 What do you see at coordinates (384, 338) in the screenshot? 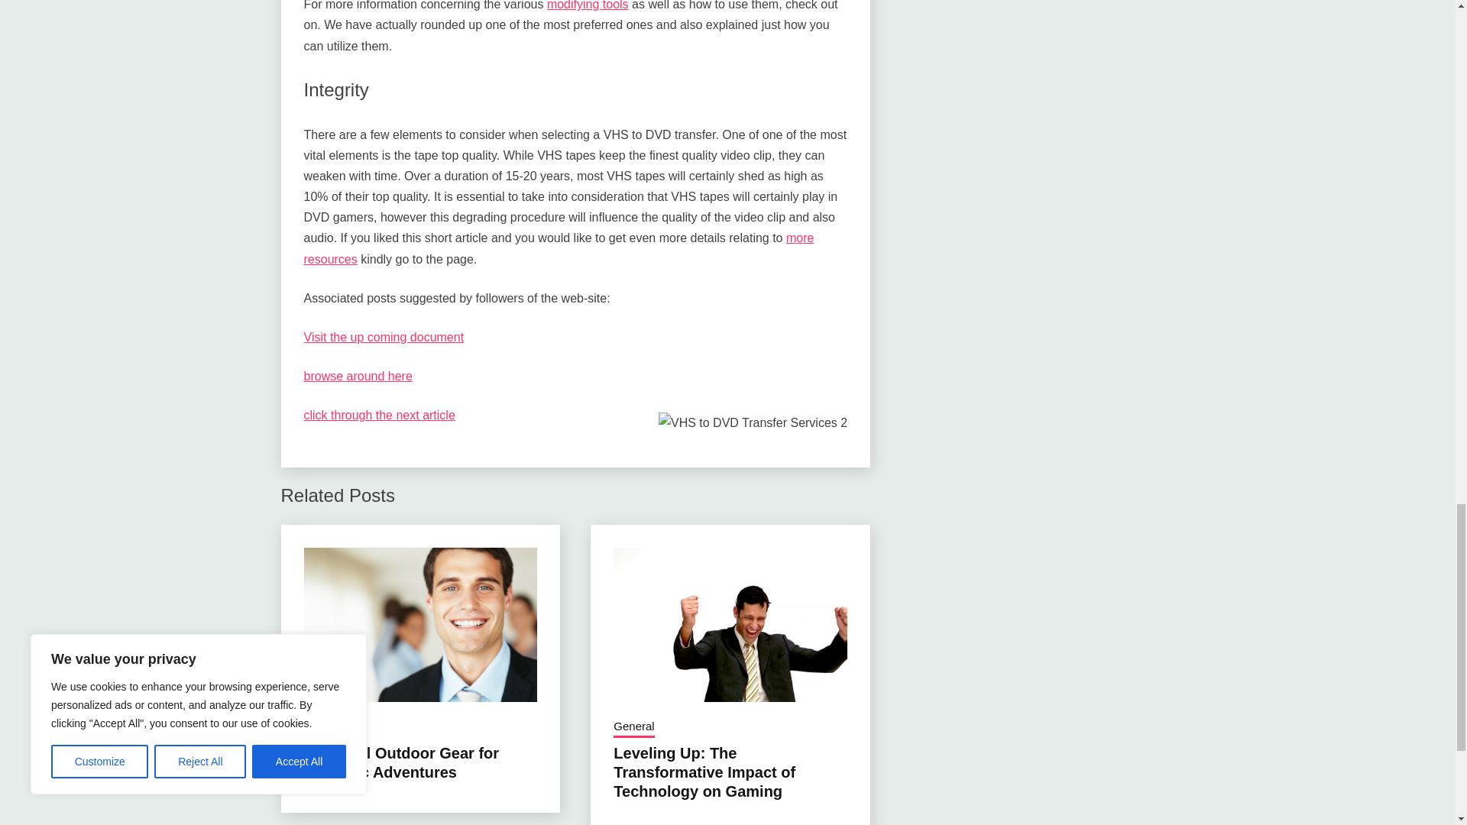
I see `Visit the up coming document` at bounding box center [384, 338].